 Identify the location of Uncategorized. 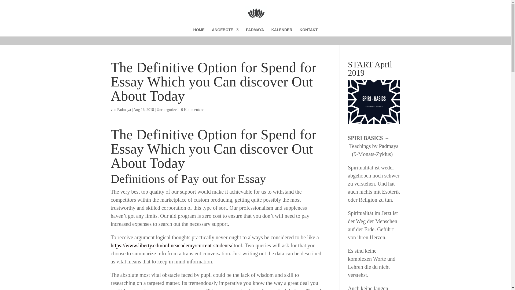
(167, 110).